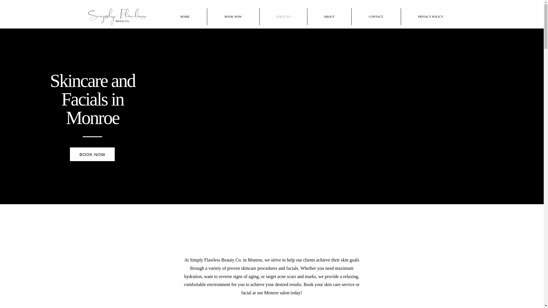  What do you see at coordinates (233, 17) in the screenshot?
I see `BOOK NOW` at bounding box center [233, 17].